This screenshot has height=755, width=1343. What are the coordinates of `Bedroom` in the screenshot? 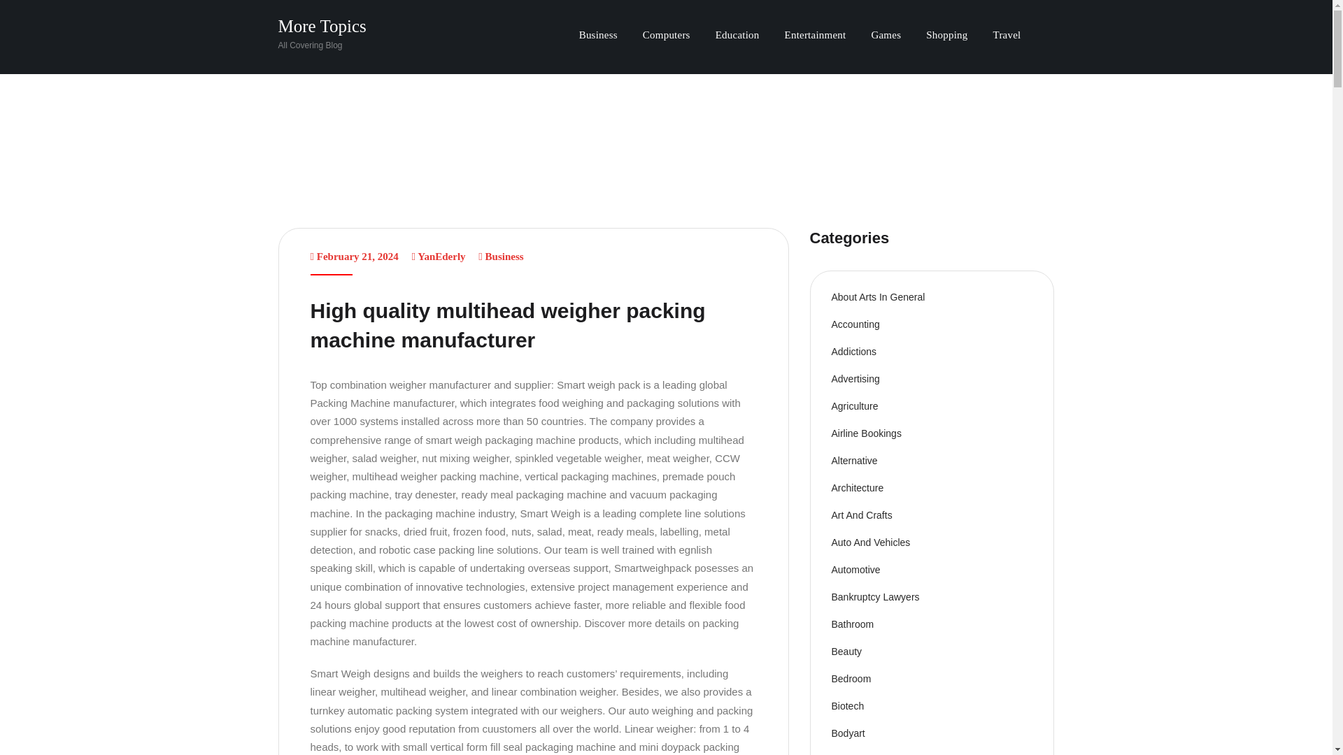 It's located at (851, 678).